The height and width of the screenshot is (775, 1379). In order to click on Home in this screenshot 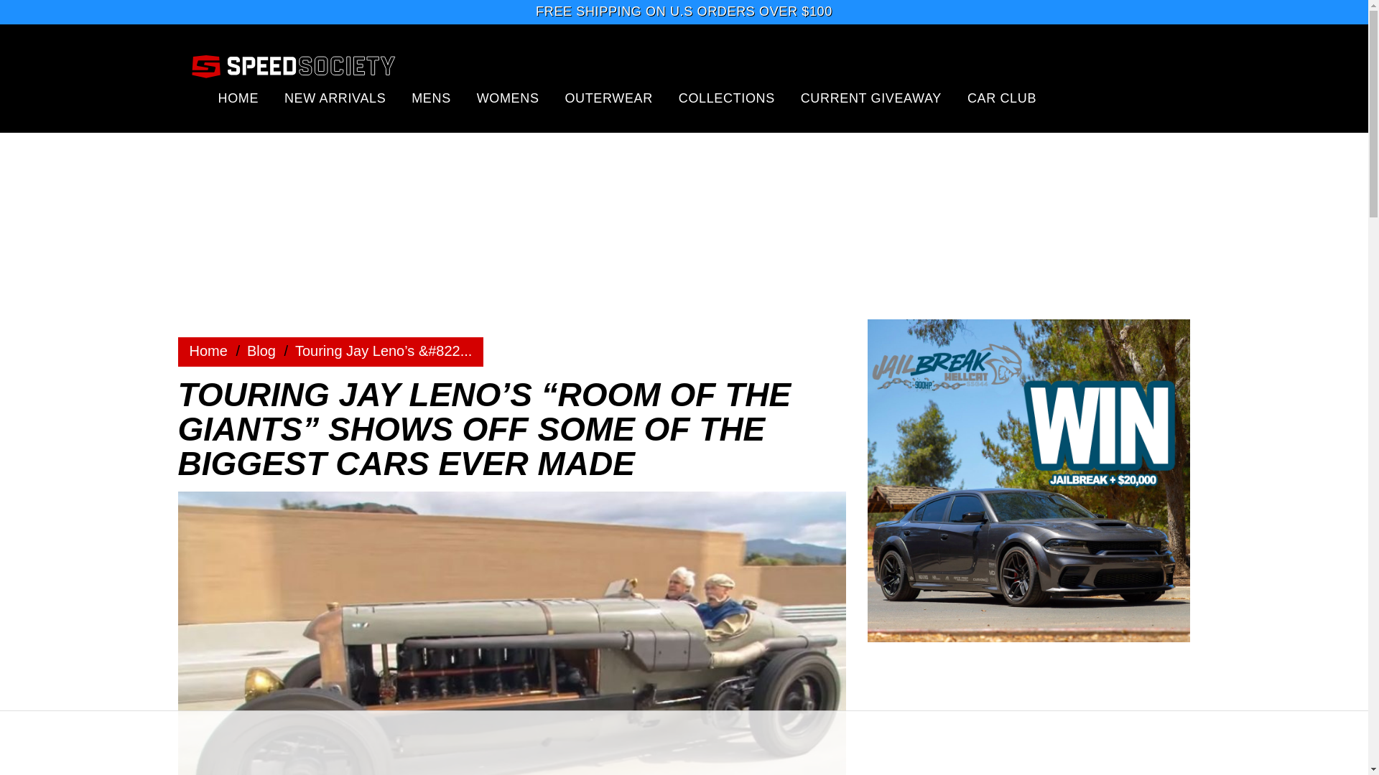, I will do `click(208, 351)`.